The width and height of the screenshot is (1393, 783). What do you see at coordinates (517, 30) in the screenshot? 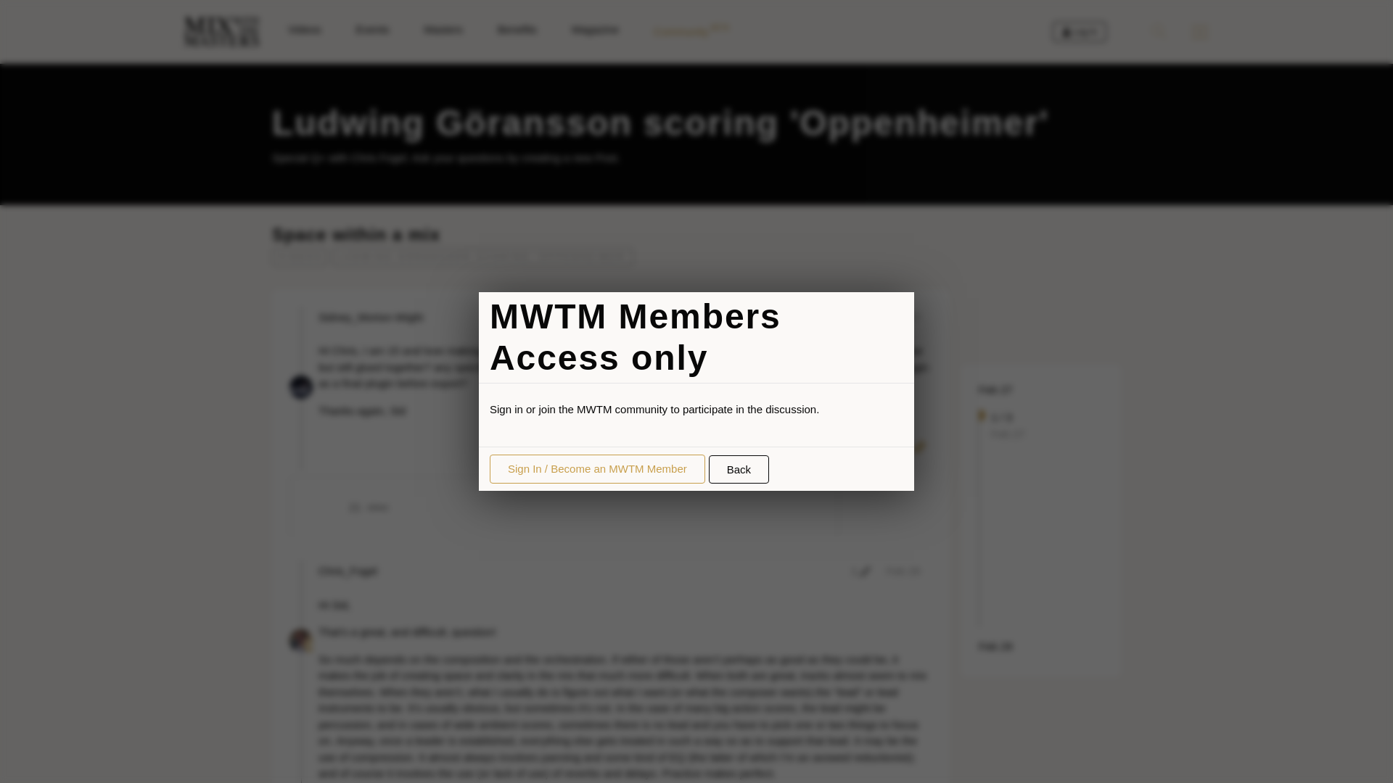
I see `Access your benefits` at bounding box center [517, 30].